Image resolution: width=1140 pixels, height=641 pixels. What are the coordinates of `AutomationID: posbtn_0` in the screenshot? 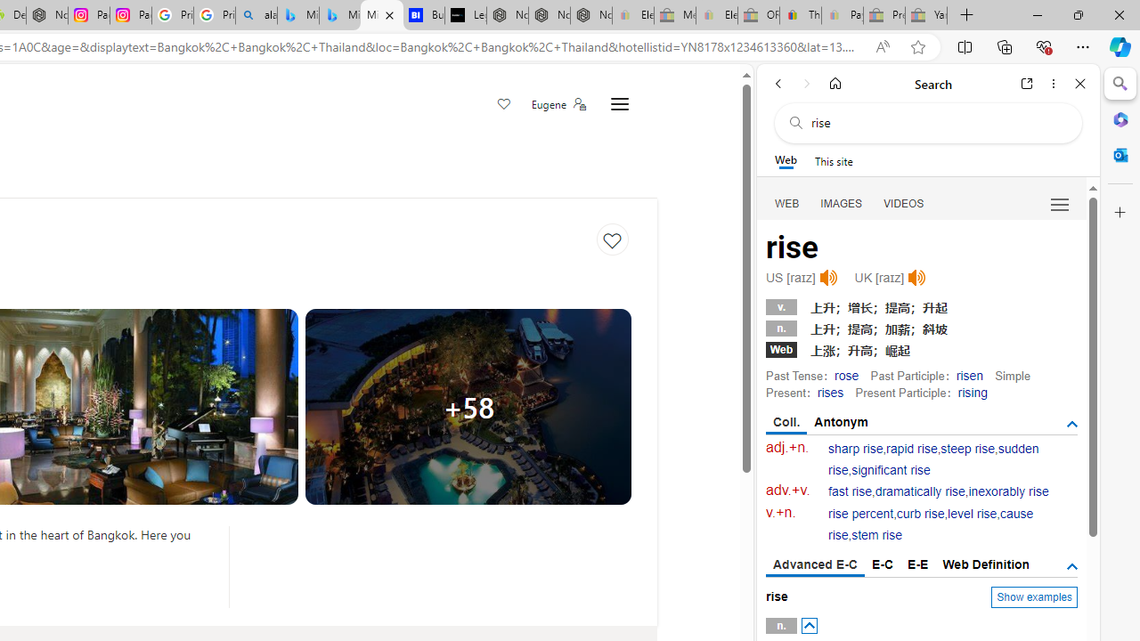 It's located at (809, 626).